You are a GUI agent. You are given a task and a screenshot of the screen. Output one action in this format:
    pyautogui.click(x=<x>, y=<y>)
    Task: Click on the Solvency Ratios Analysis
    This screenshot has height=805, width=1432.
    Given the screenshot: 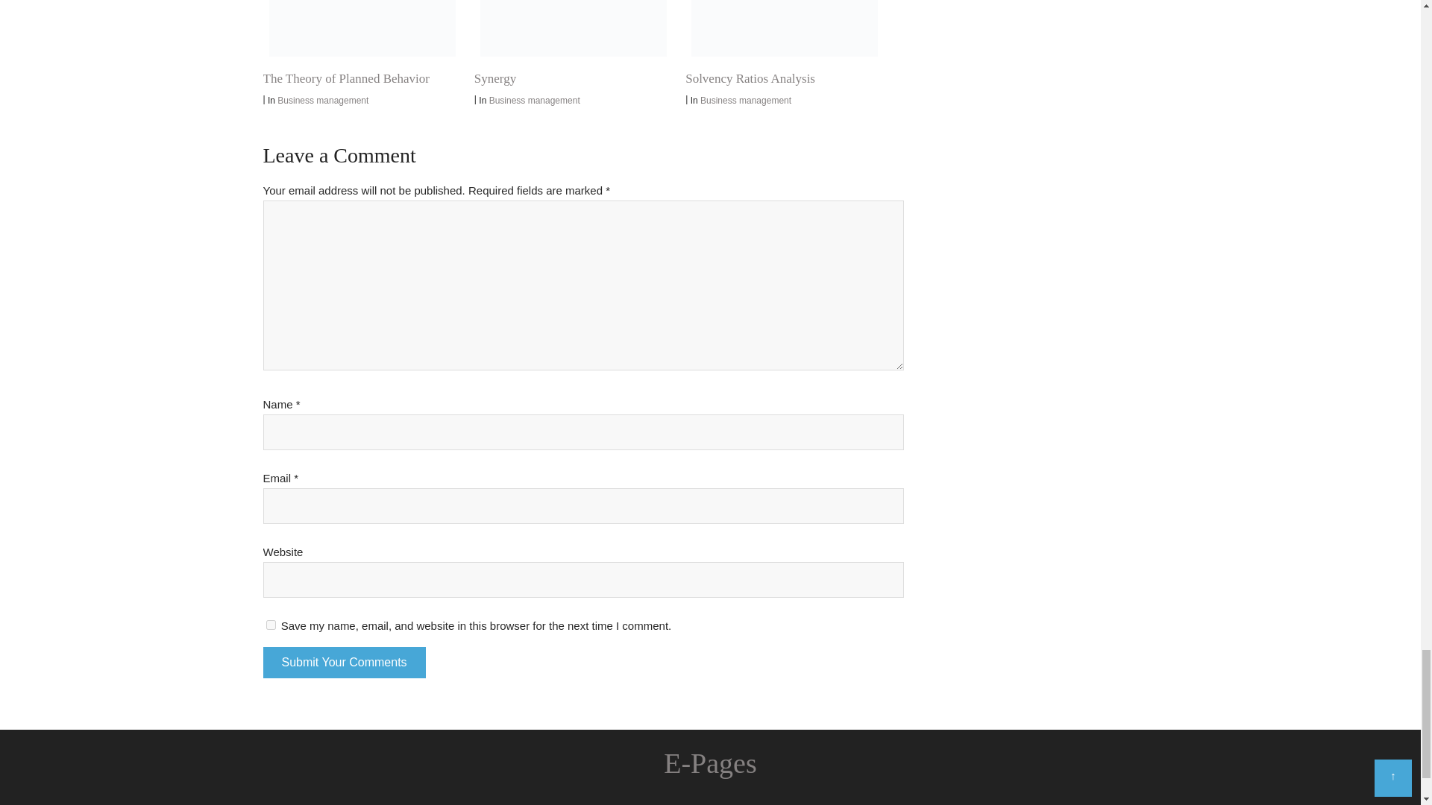 What is the action you would take?
    pyautogui.click(x=785, y=28)
    